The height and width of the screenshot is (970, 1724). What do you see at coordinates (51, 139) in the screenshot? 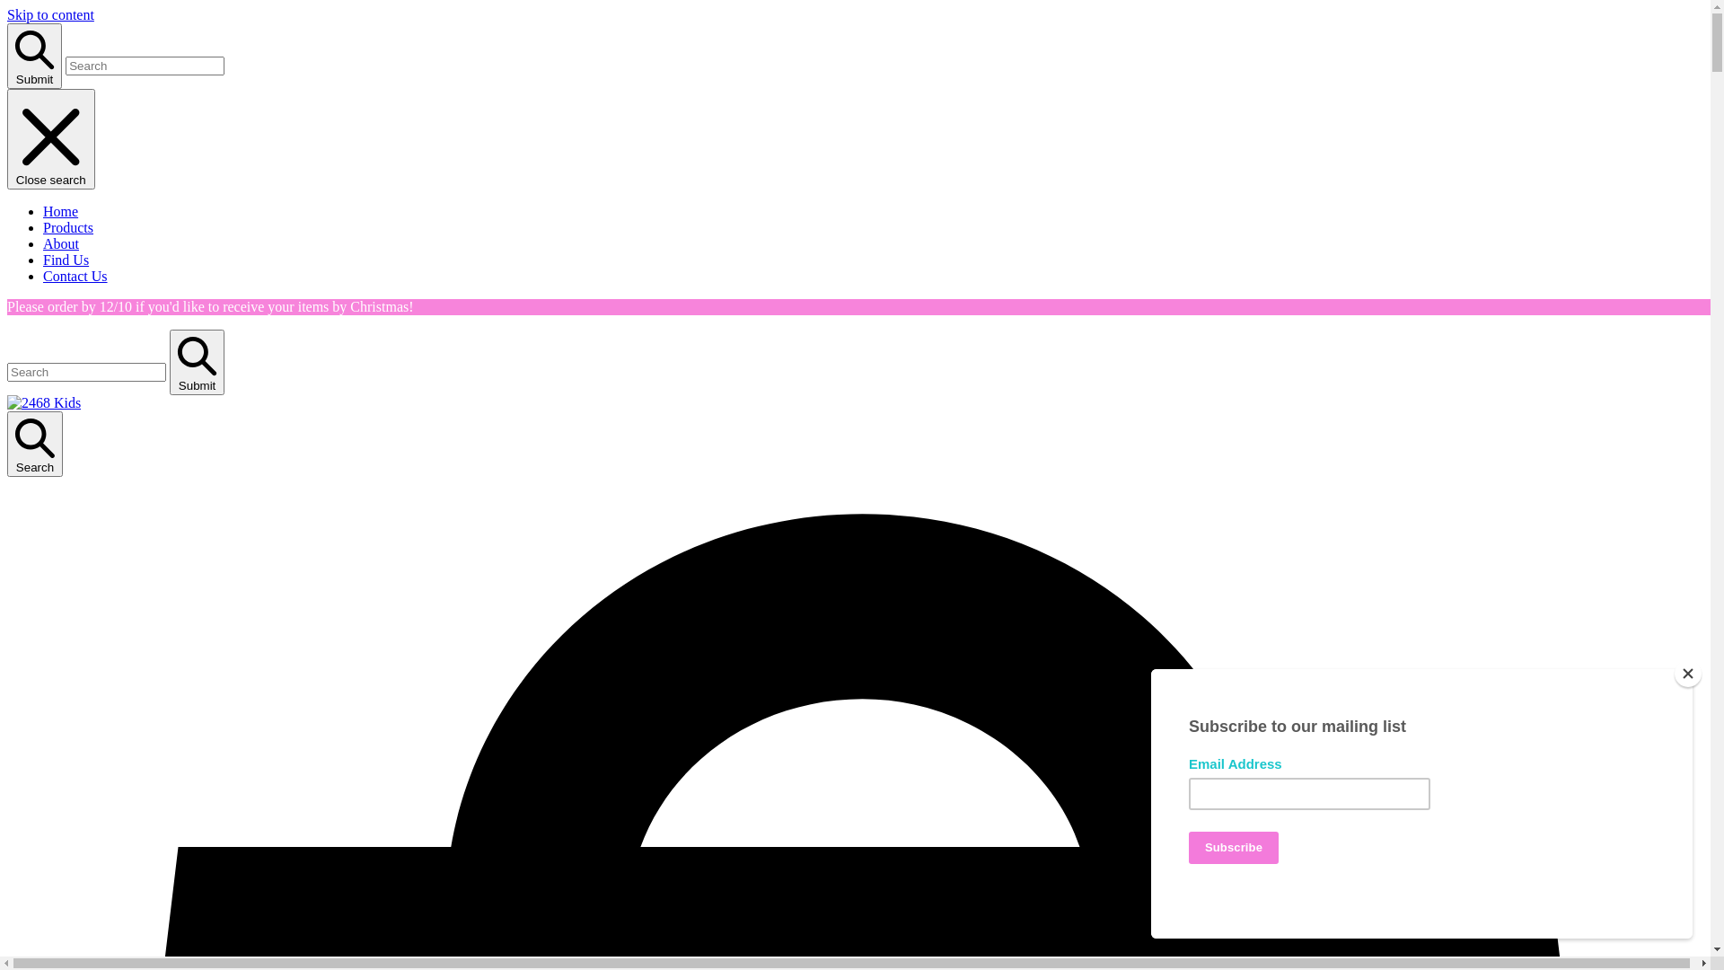
I see `Close search` at bounding box center [51, 139].